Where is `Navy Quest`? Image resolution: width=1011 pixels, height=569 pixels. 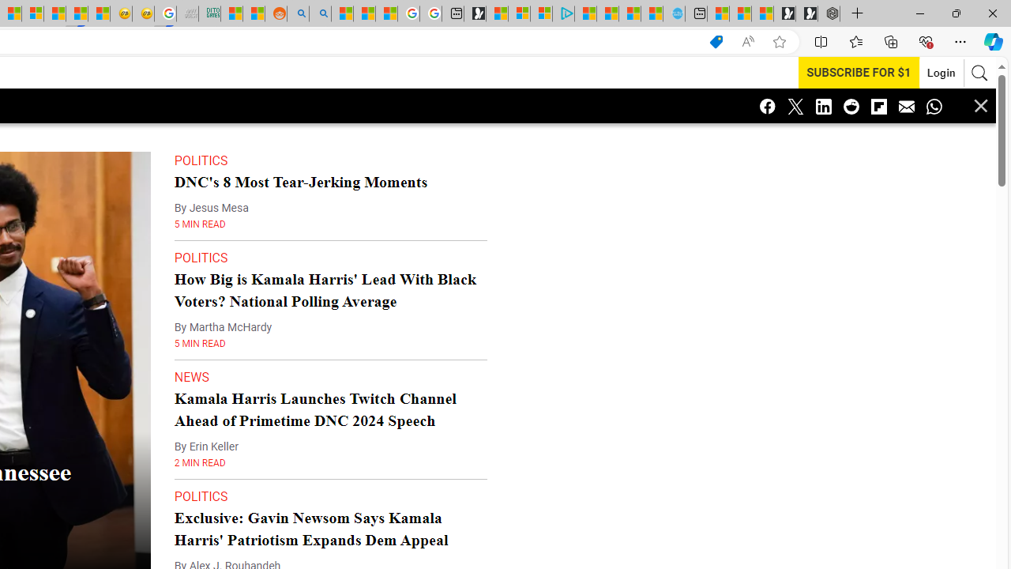 Navy Quest is located at coordinates (187, 14).